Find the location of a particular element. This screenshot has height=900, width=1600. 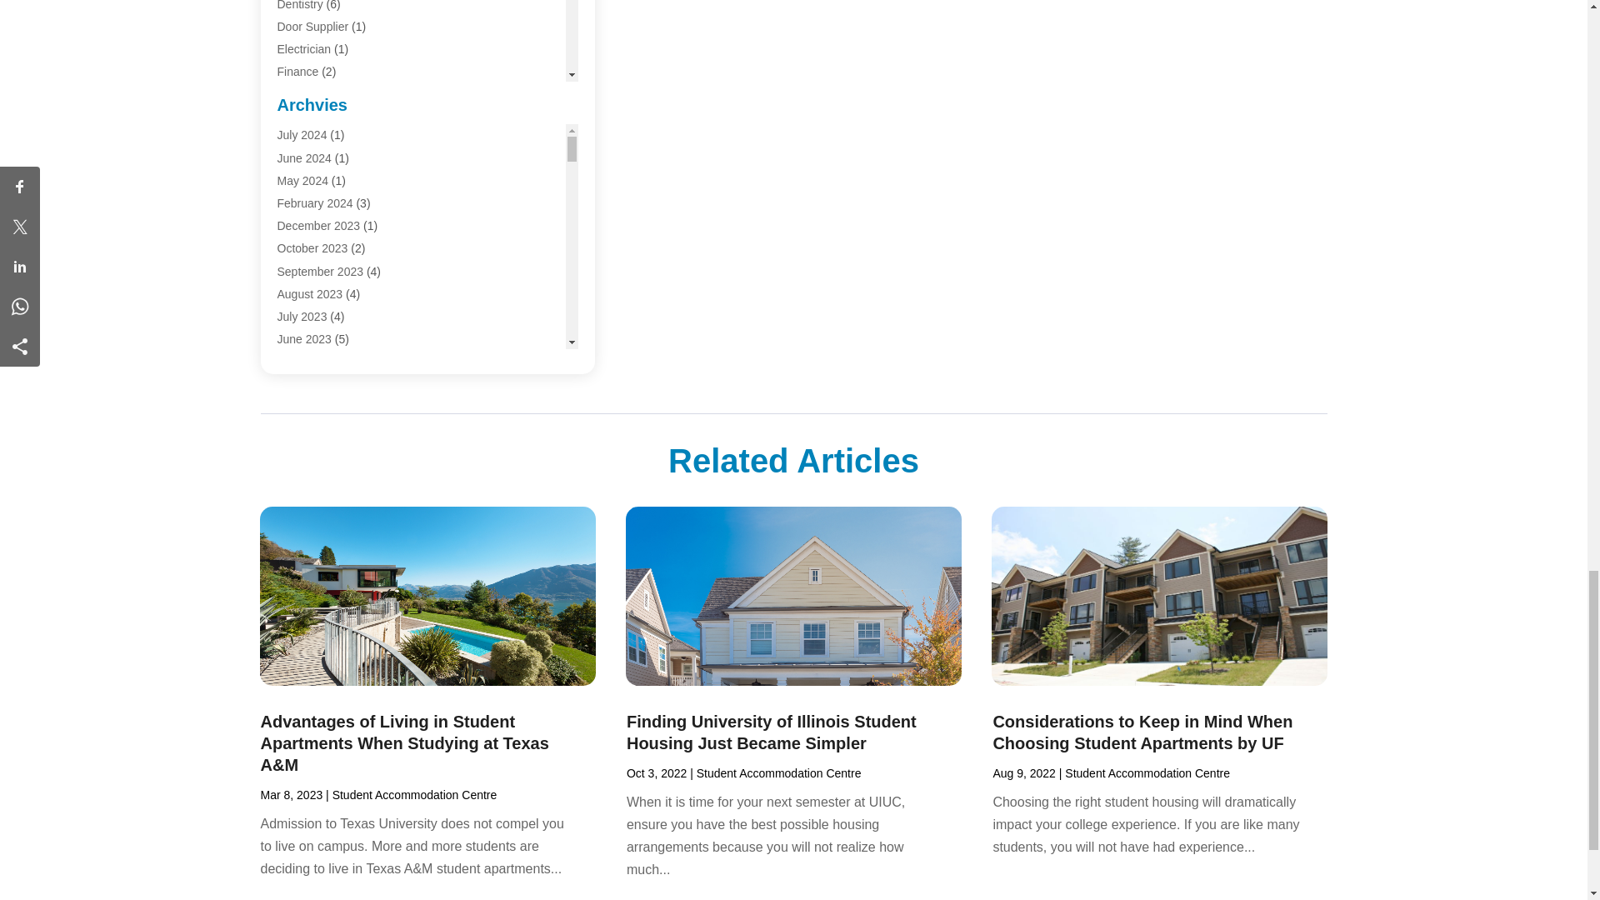

Electrician is located at coordinates (303, 48).